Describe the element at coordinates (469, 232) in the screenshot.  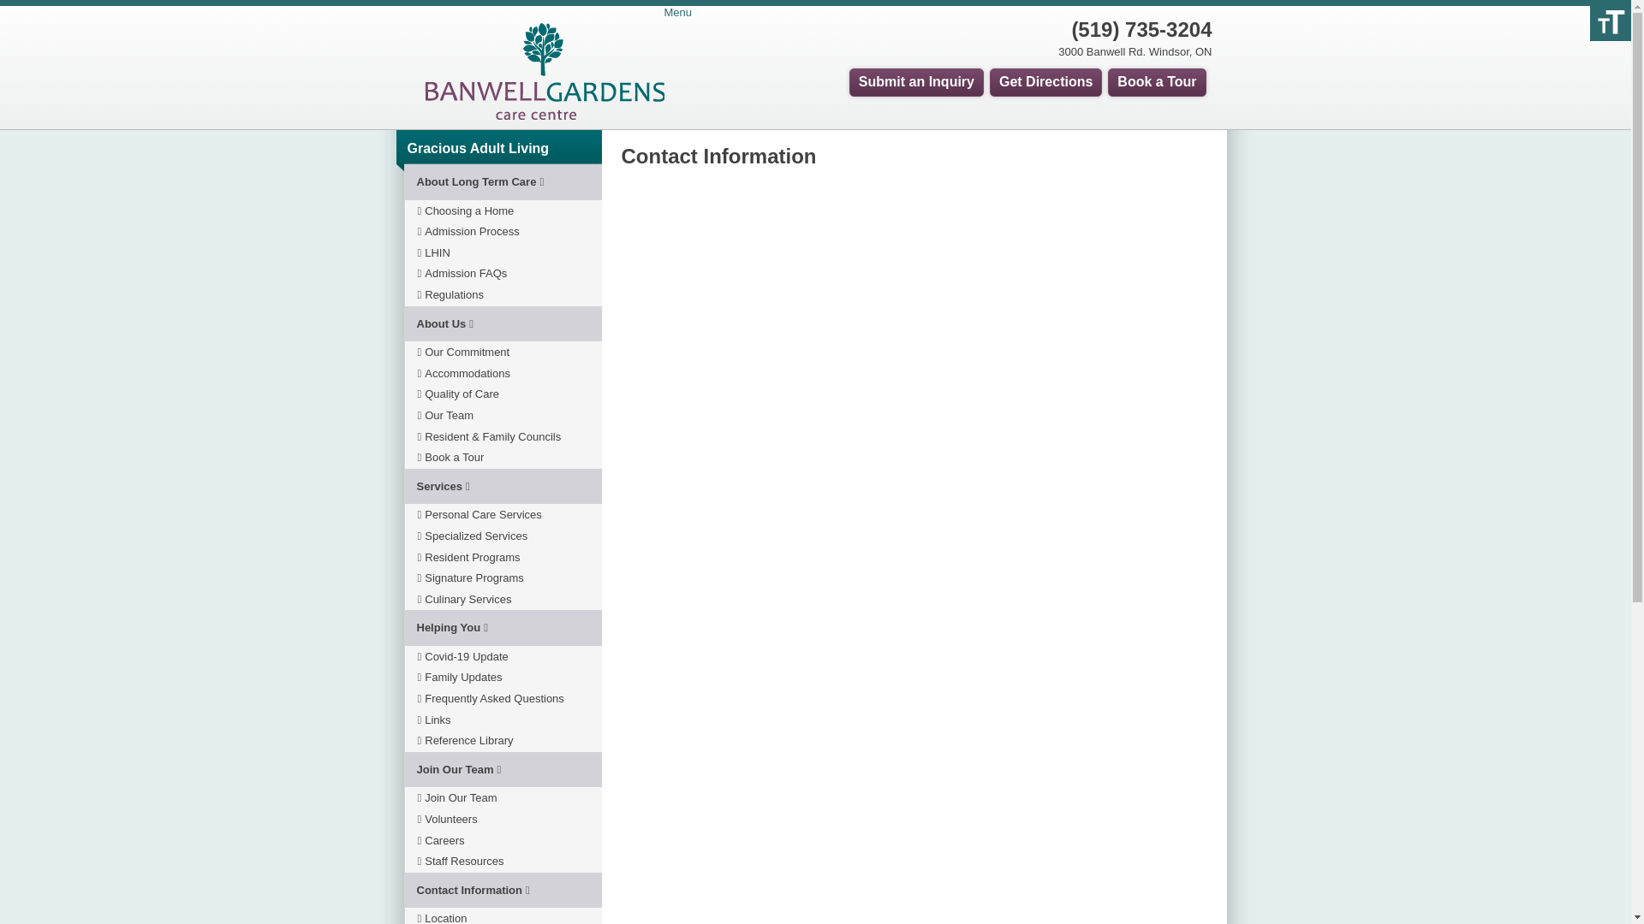
I see `Admission Process` at that location.